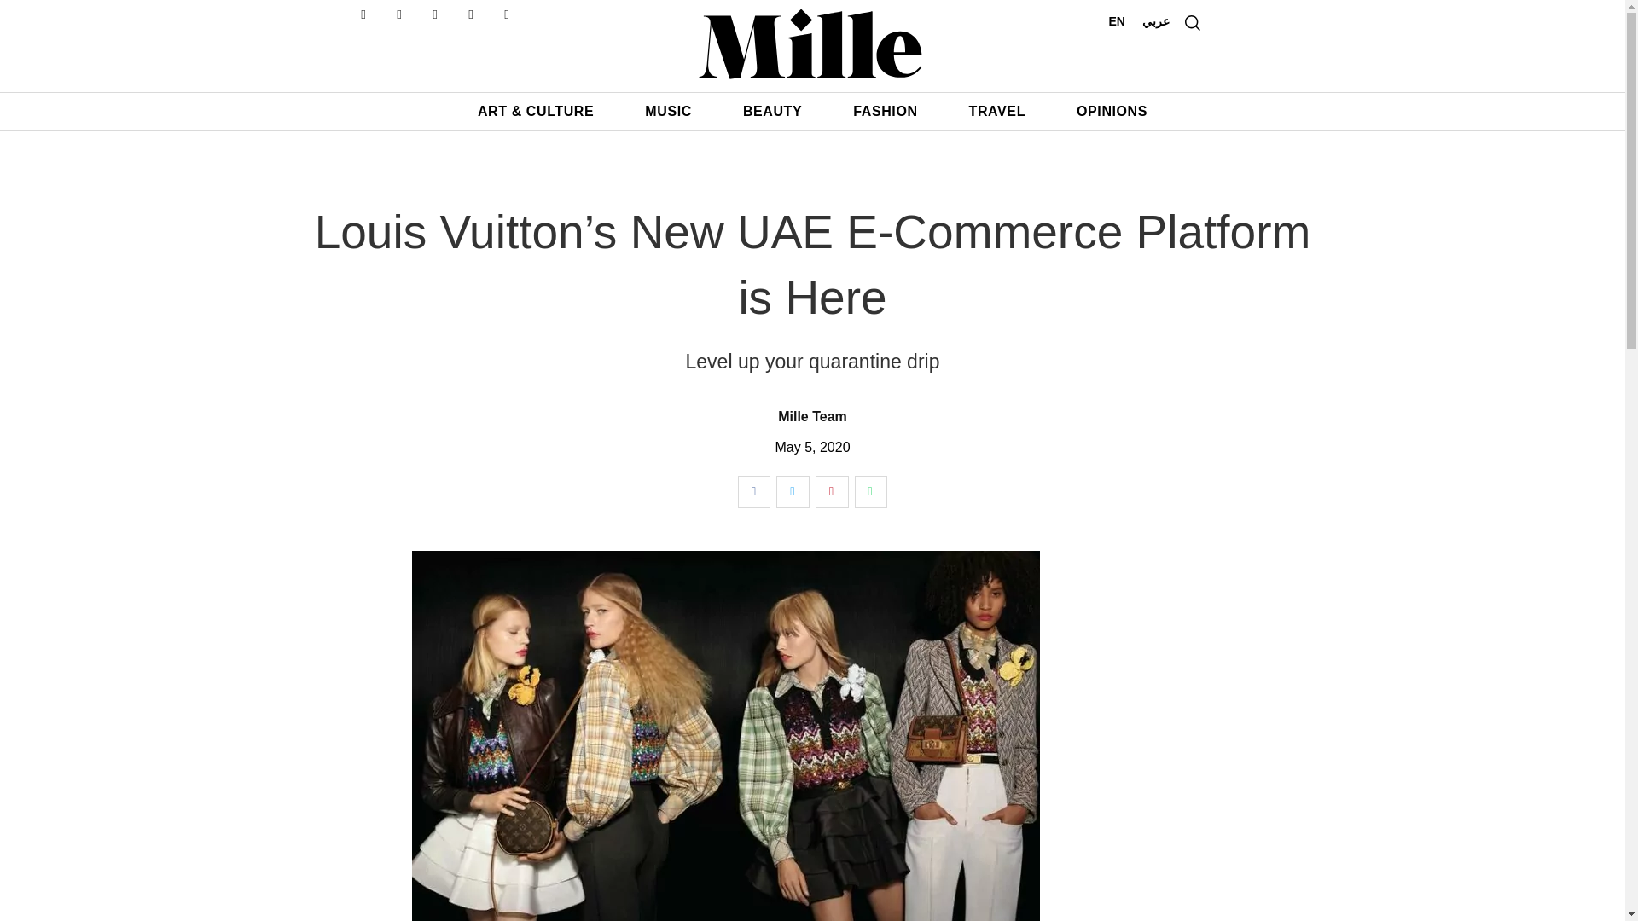  What do you see at coordinates (886, 111) in the screenshot?
I see `FASHION` at bounding box center [886, 111].